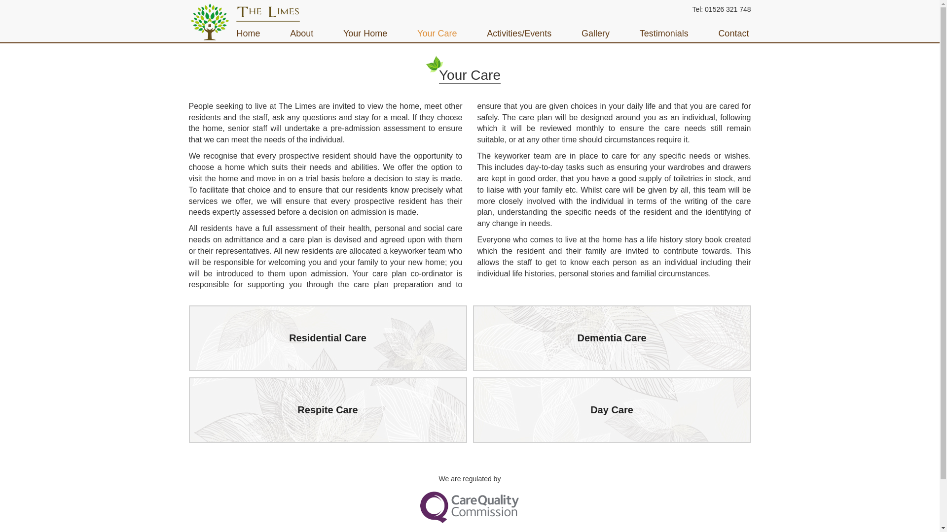 The height and width of the screenshot is (532, 947). What do you see at coordinates (328, 338) in the screenshot?
I see `Residential Care` at bounding box center [328, 338].